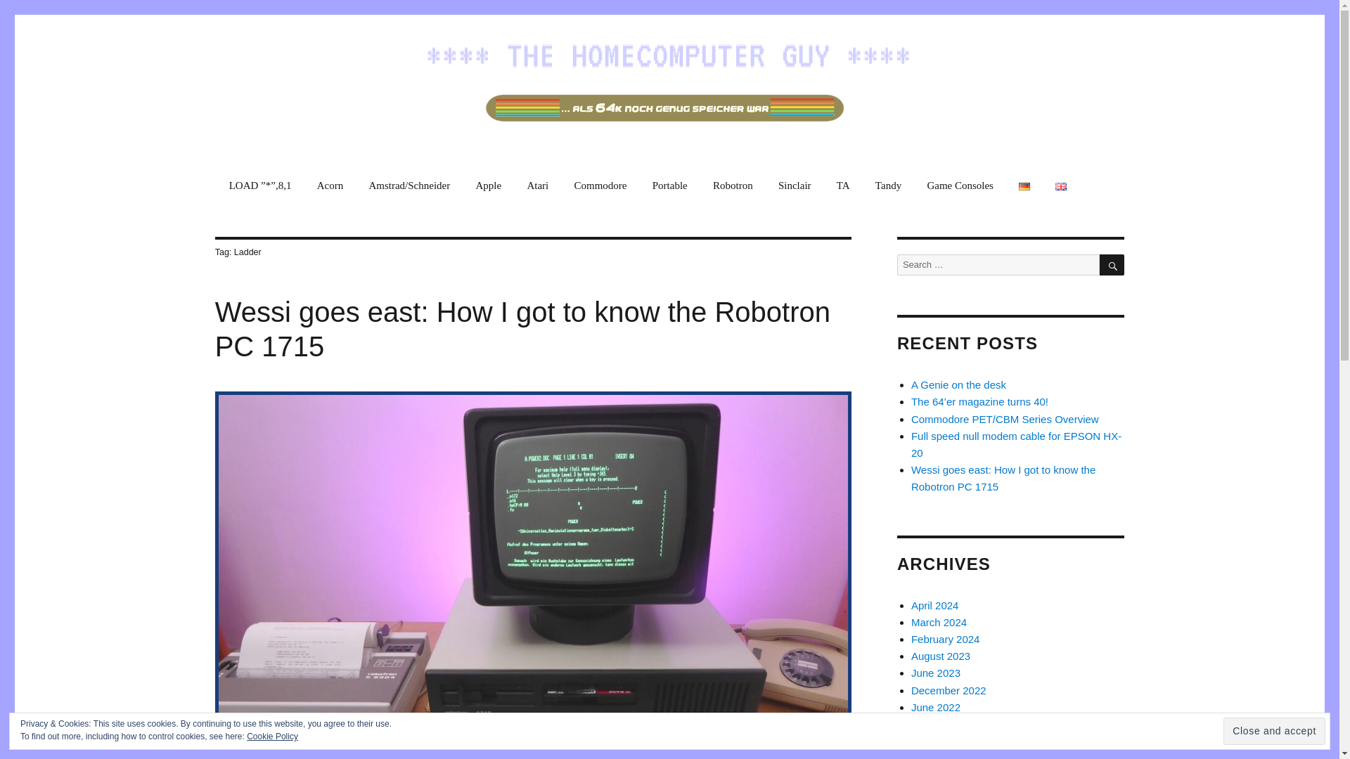  I want to click on Portable, so click(669, 186).